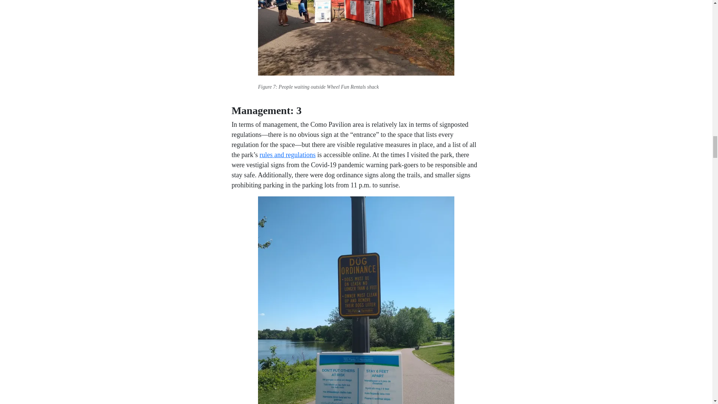  I want to click on rules and regulations, so click(287, 155).